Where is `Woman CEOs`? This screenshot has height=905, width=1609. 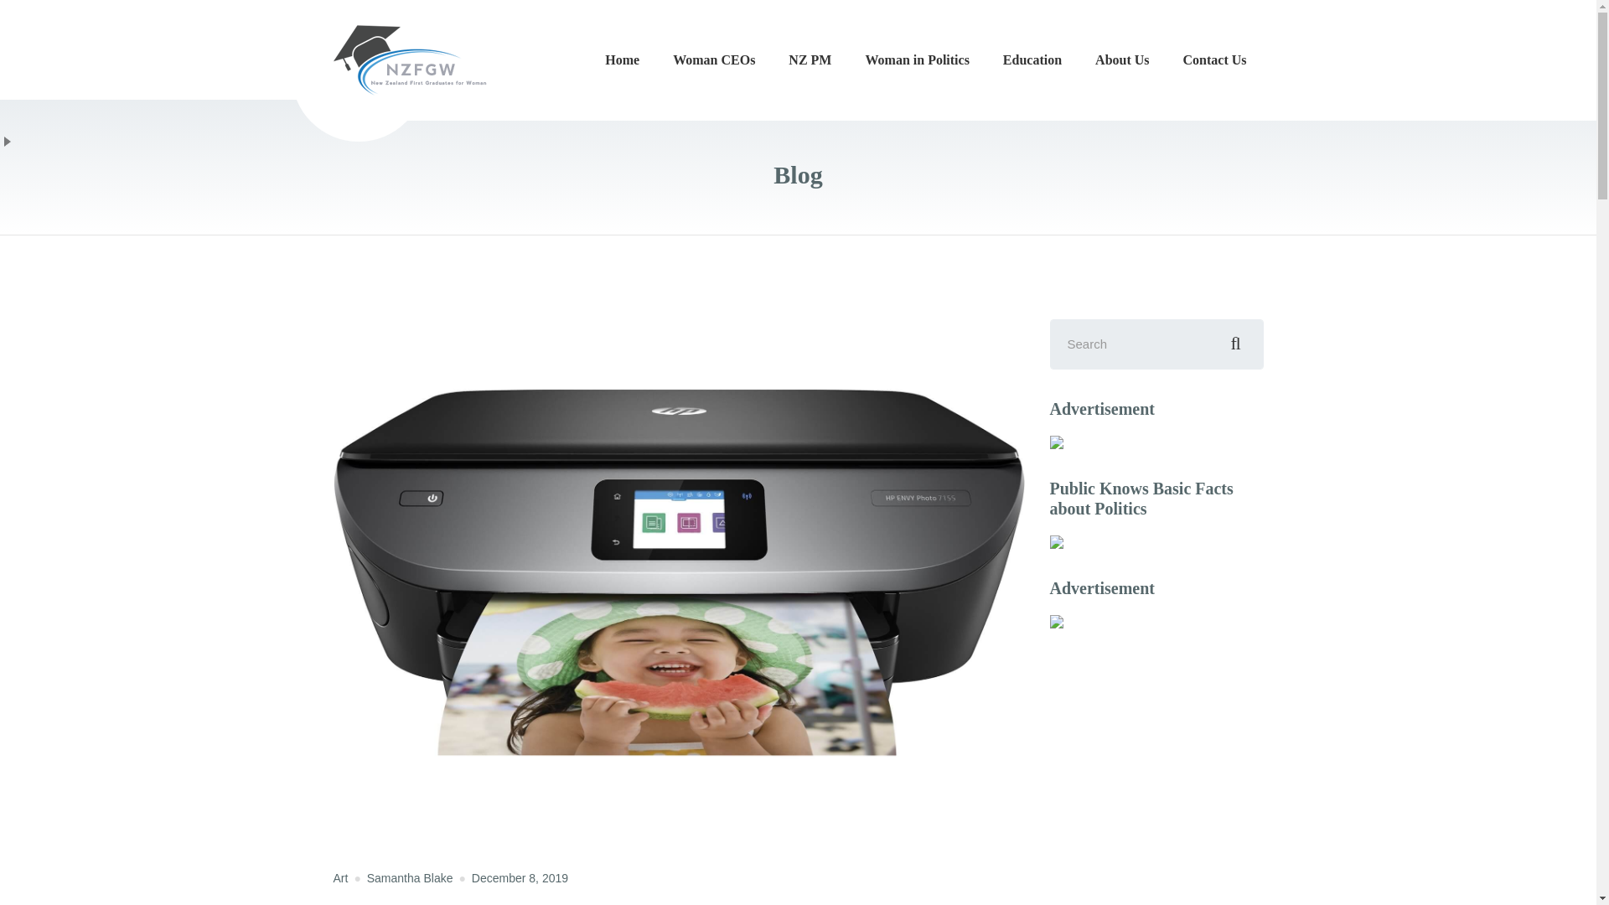
Woman CEOs is located at coordinates (714, 60).